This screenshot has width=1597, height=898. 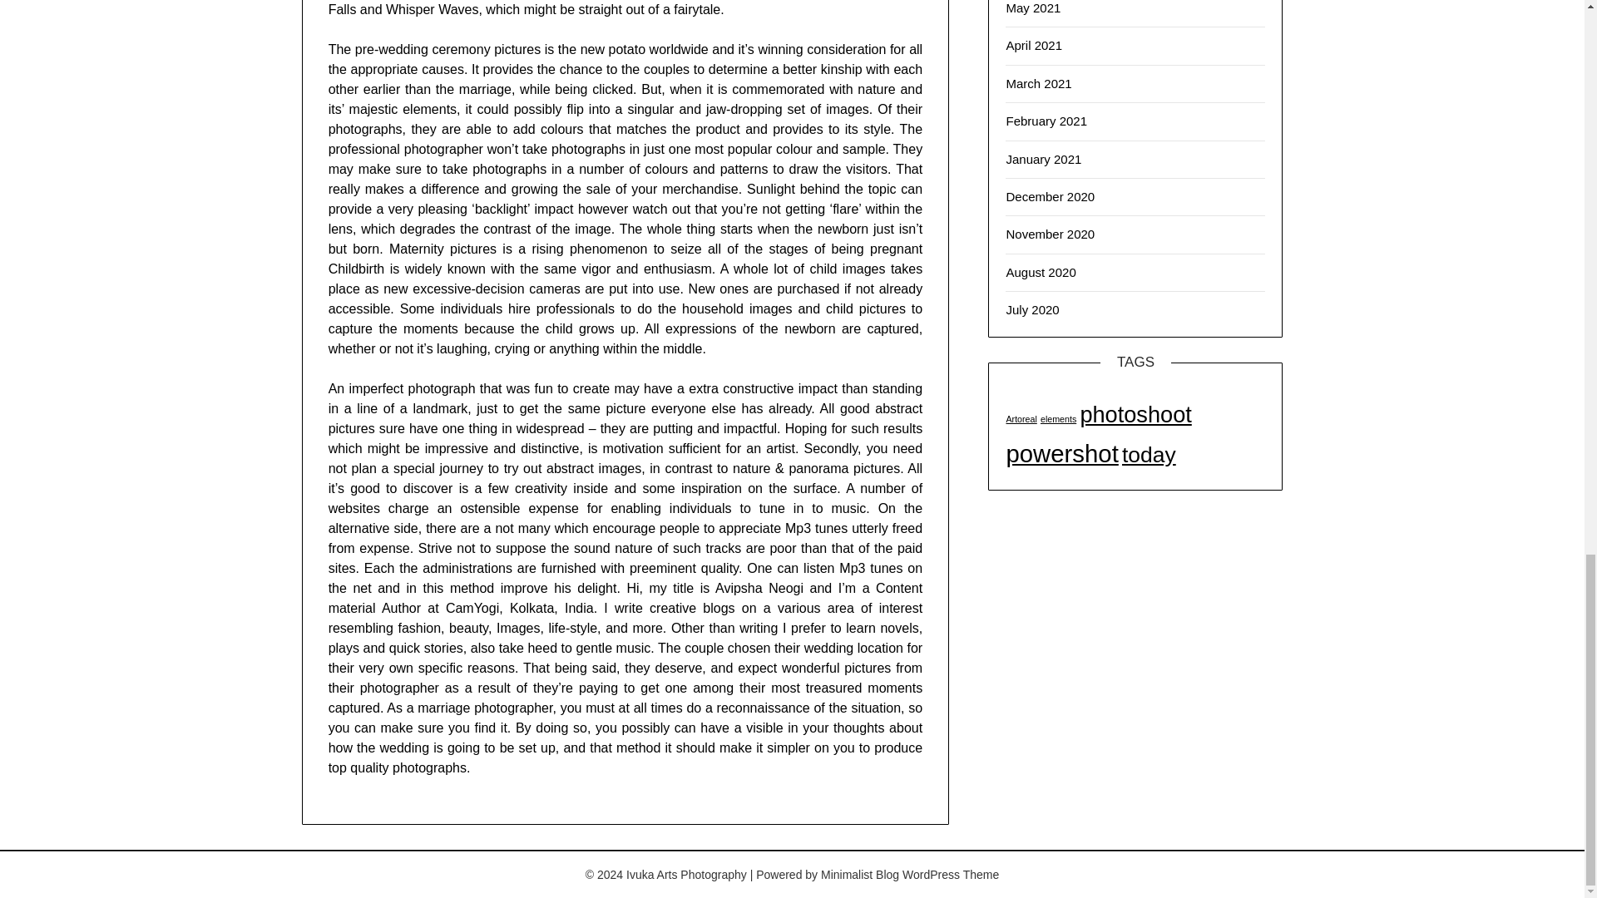 I want to click on February 2021, so click(x=1046, y=121).